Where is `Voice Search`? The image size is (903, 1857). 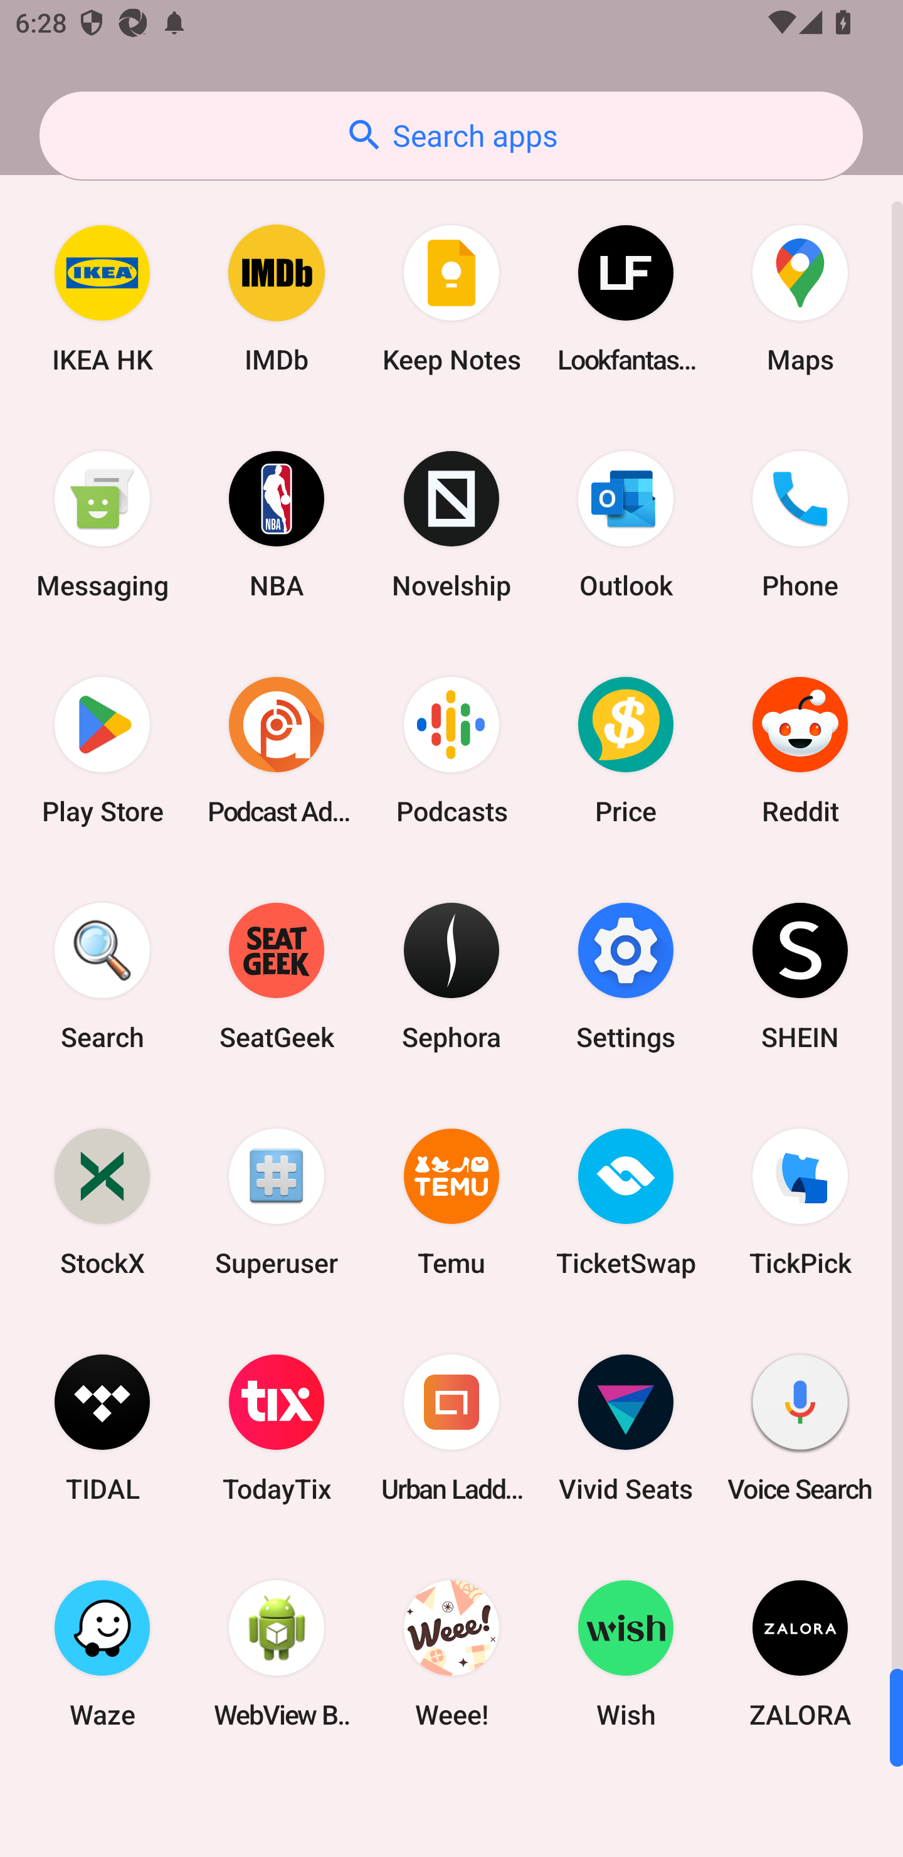 Voice Search is located at coordinates (800, 1428).